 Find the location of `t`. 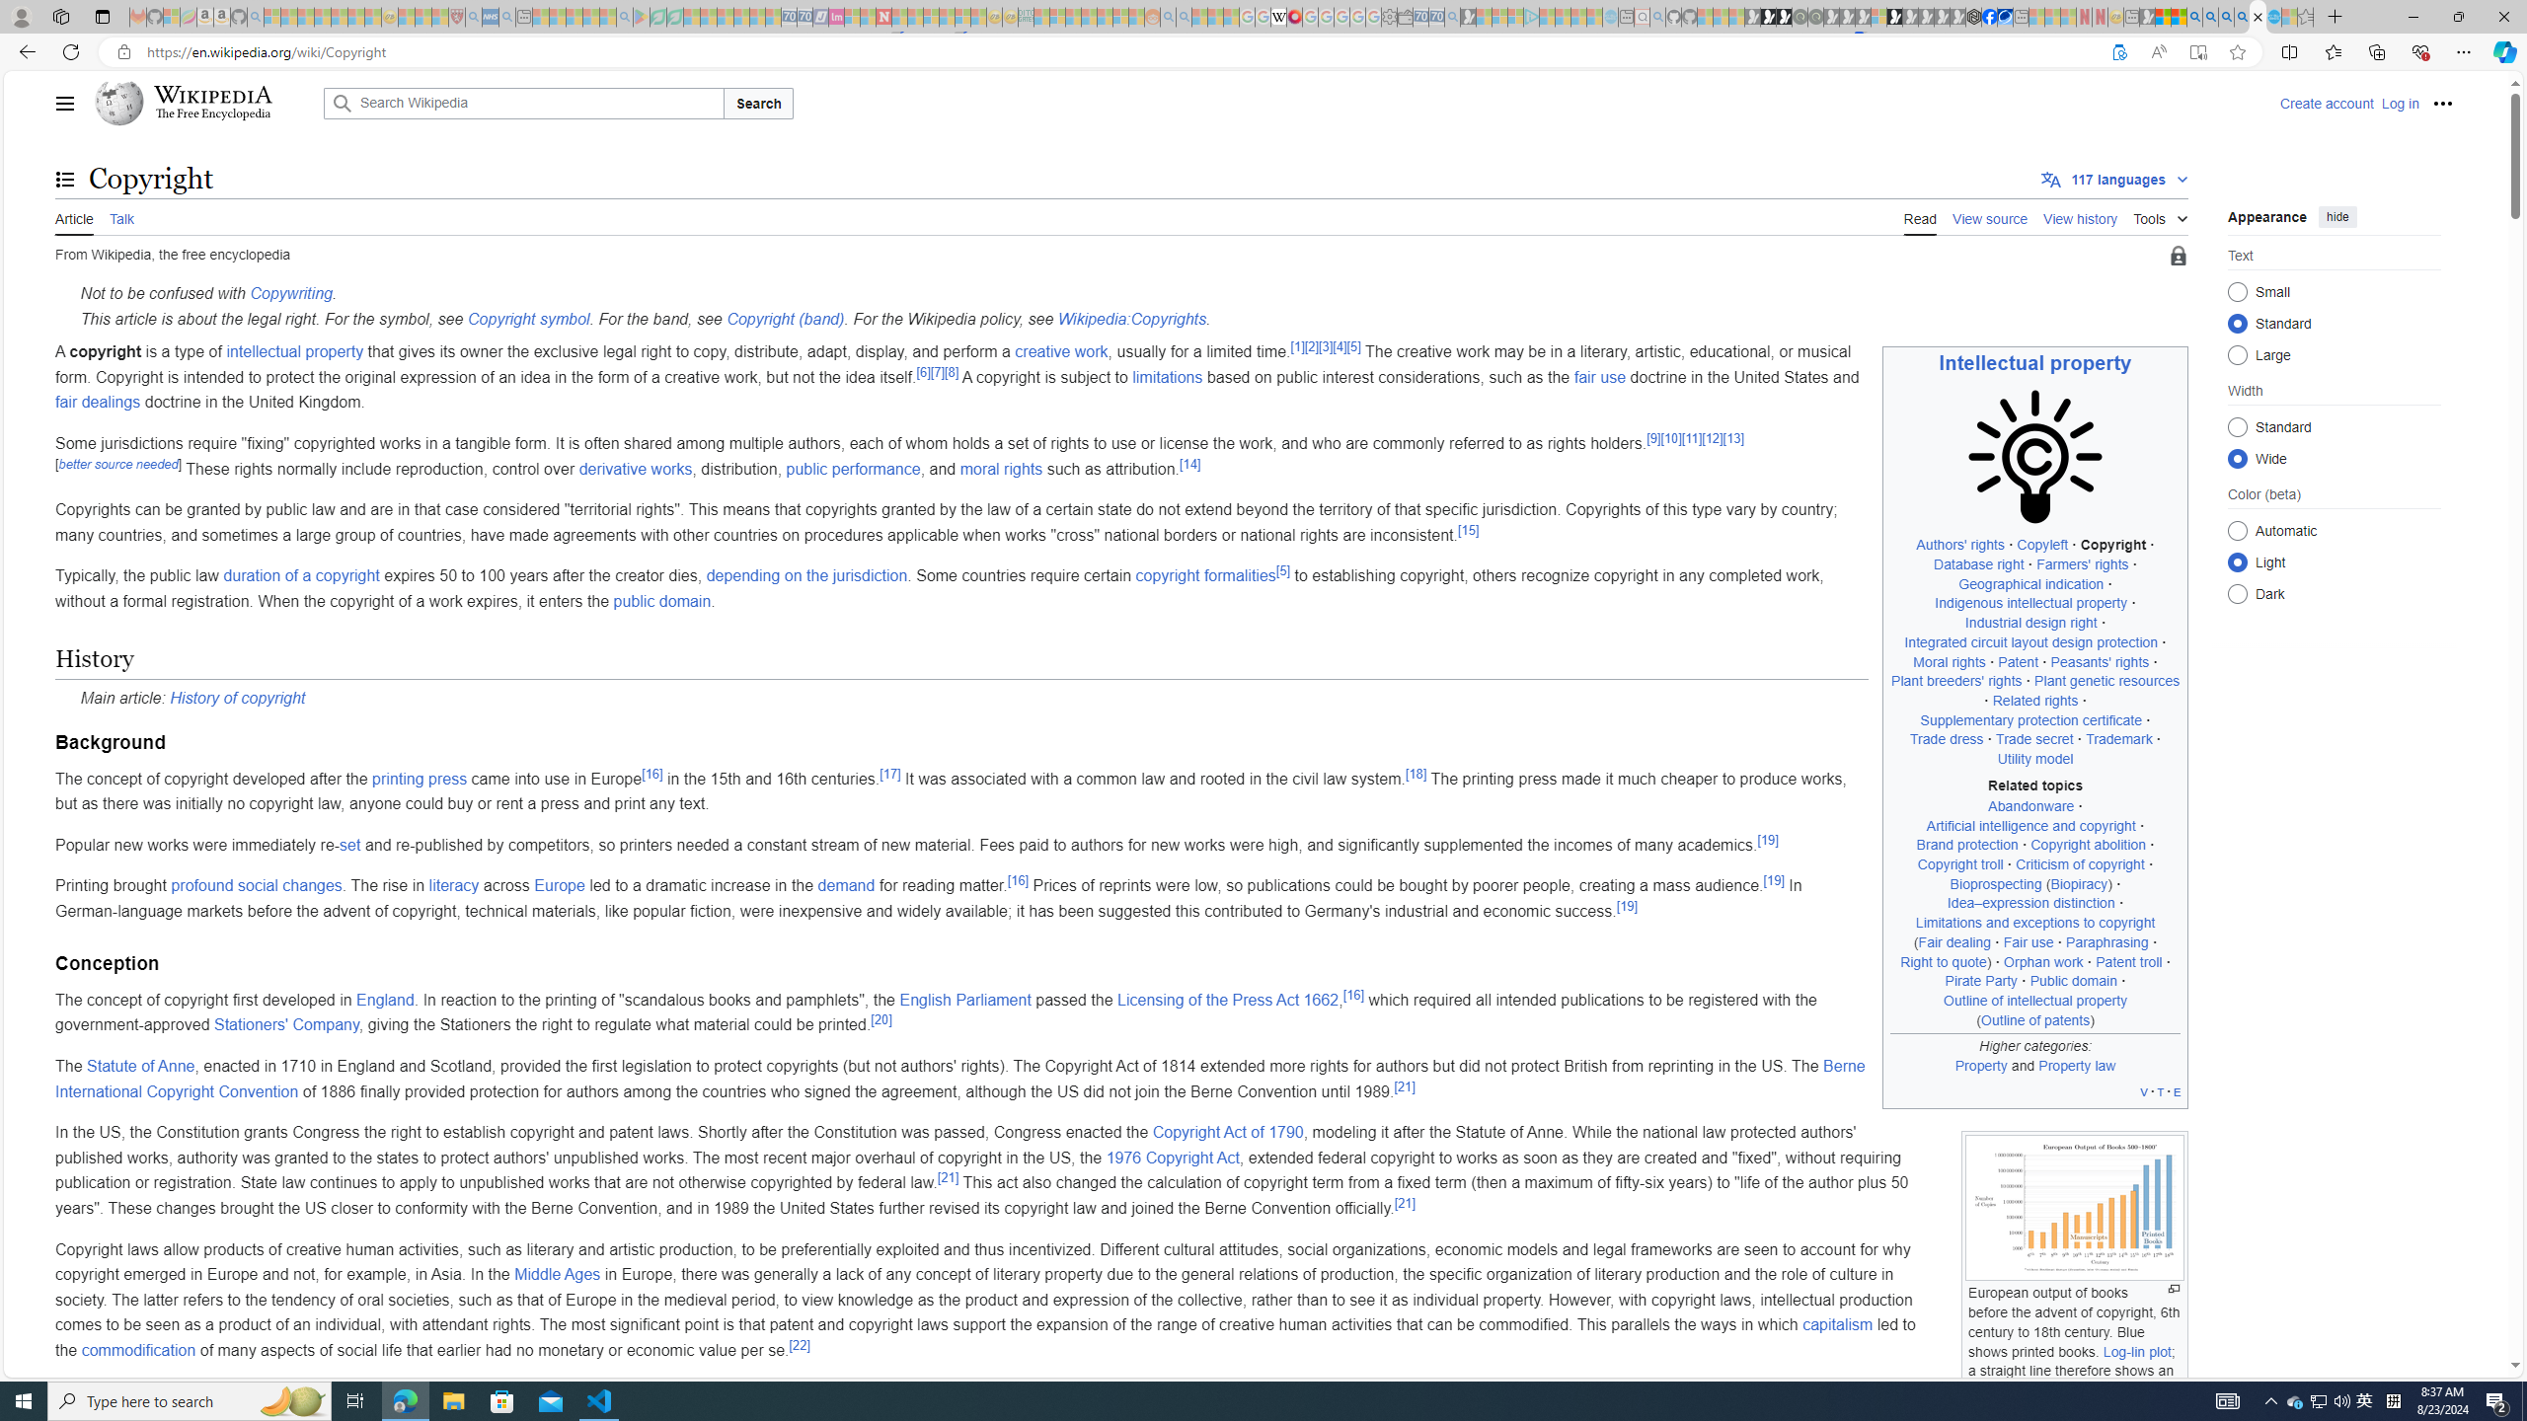

t is located at coordinates (2162, 1091).